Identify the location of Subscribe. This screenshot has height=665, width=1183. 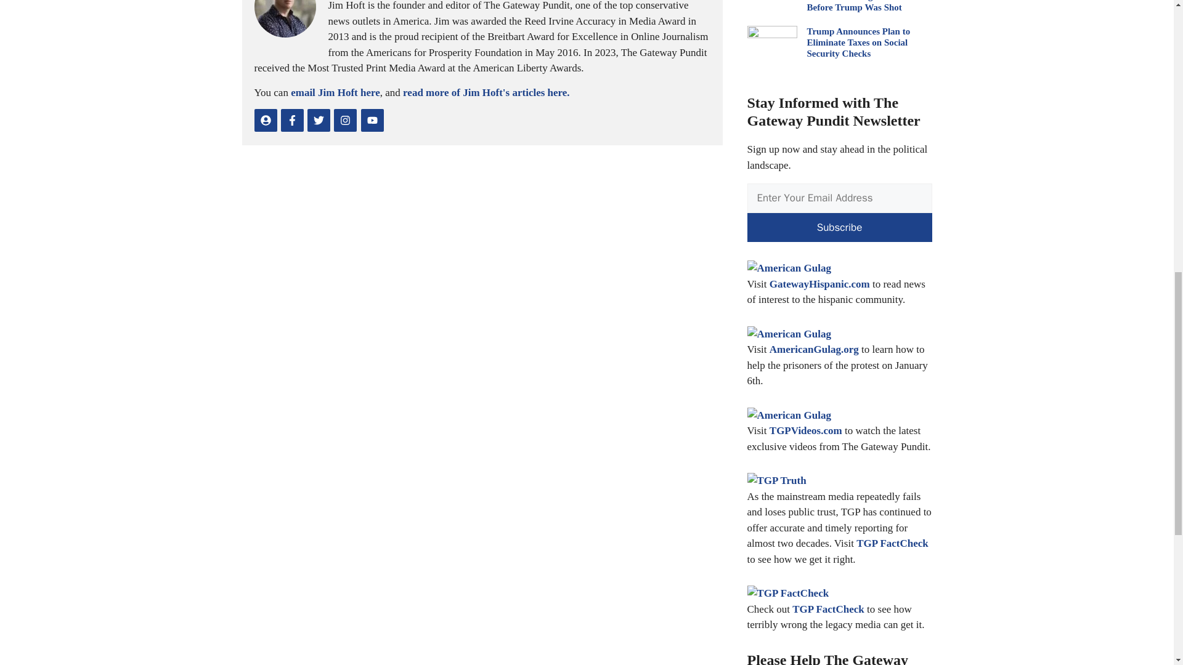
(839, 228).